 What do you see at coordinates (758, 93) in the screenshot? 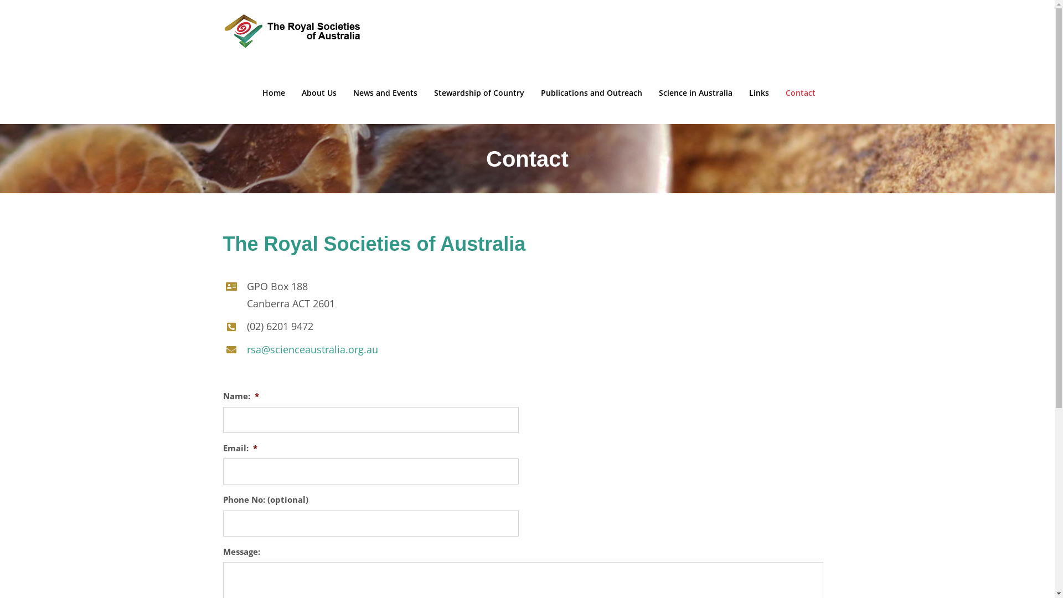
I see `Links` at bounding box center [758, 93].